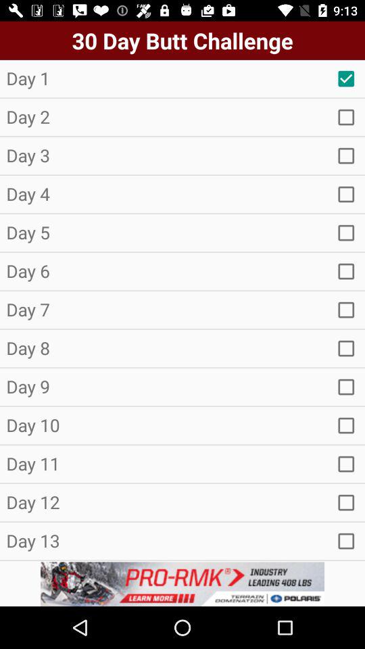  I want to click on select button, so click(346, 194).